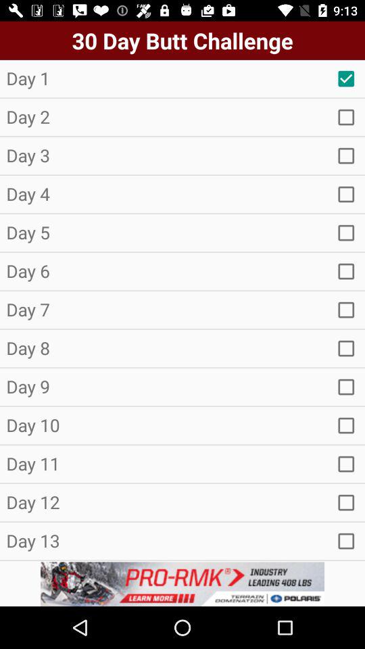  I want to click on select button, so click(346, 194).